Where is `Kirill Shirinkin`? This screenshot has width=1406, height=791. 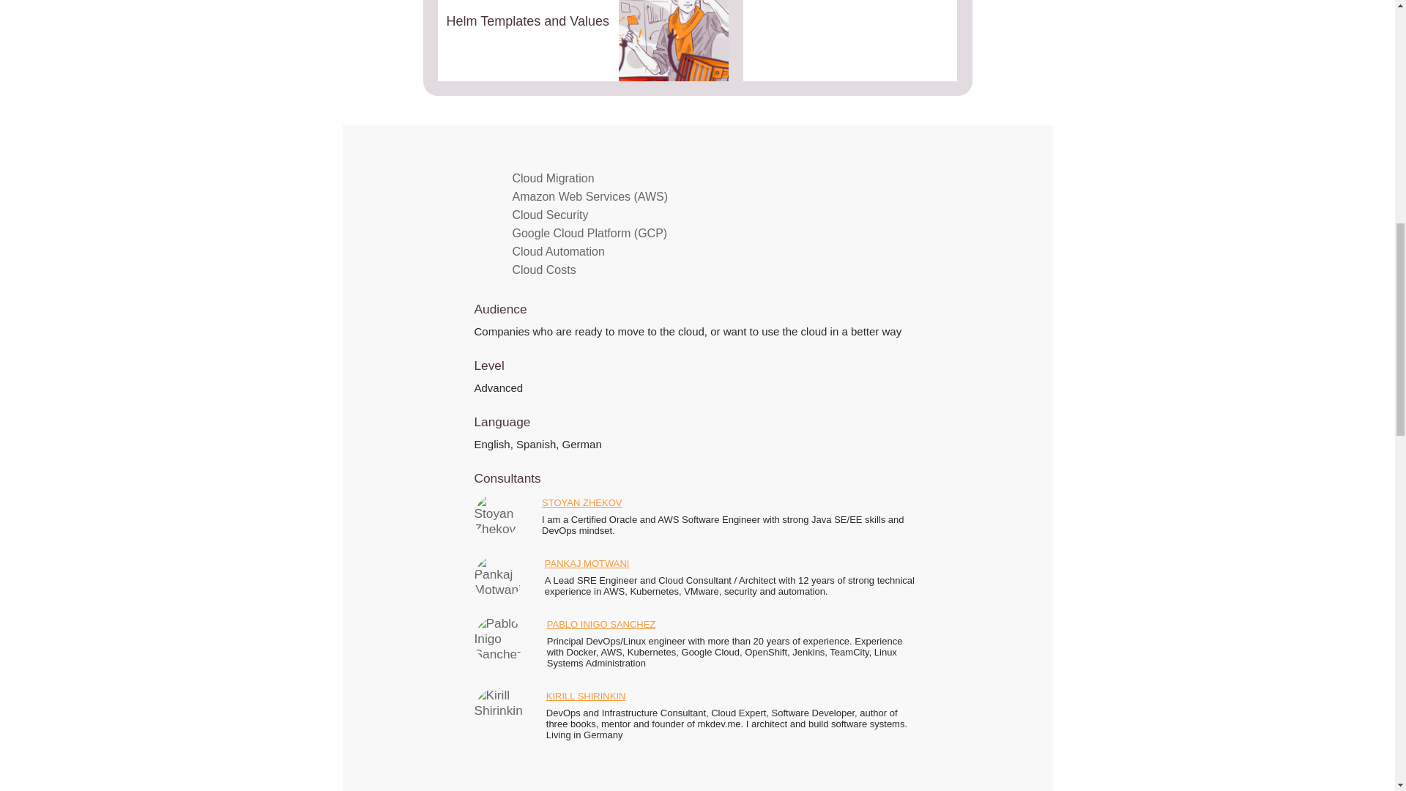 Kirill Shirinkin is located at coordinates (499, 712).